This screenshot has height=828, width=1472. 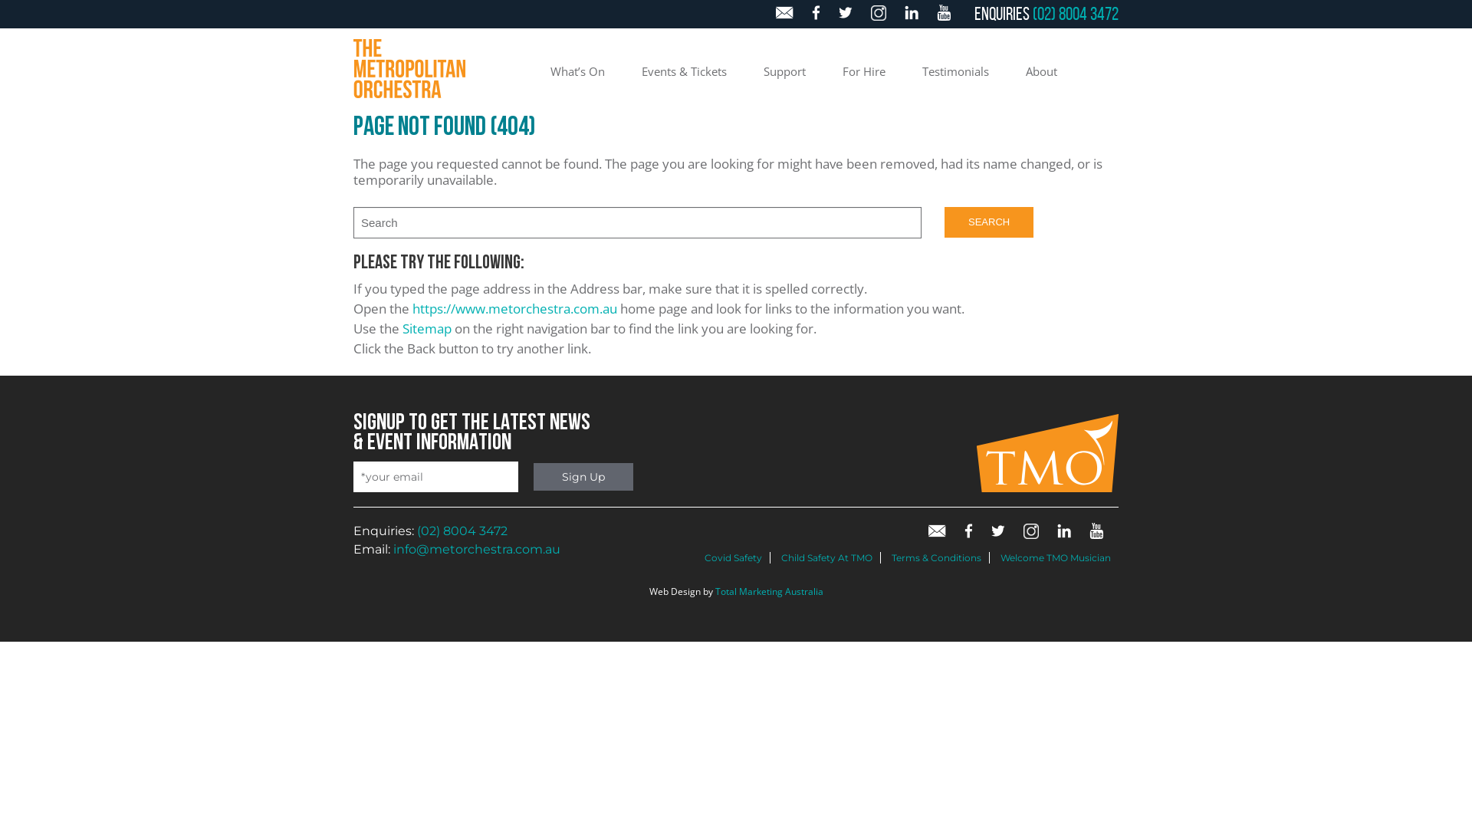 What do you see at coordinates (864, 74) in the screenshot?
I see `For Hire` at bounding box center [864, 74].